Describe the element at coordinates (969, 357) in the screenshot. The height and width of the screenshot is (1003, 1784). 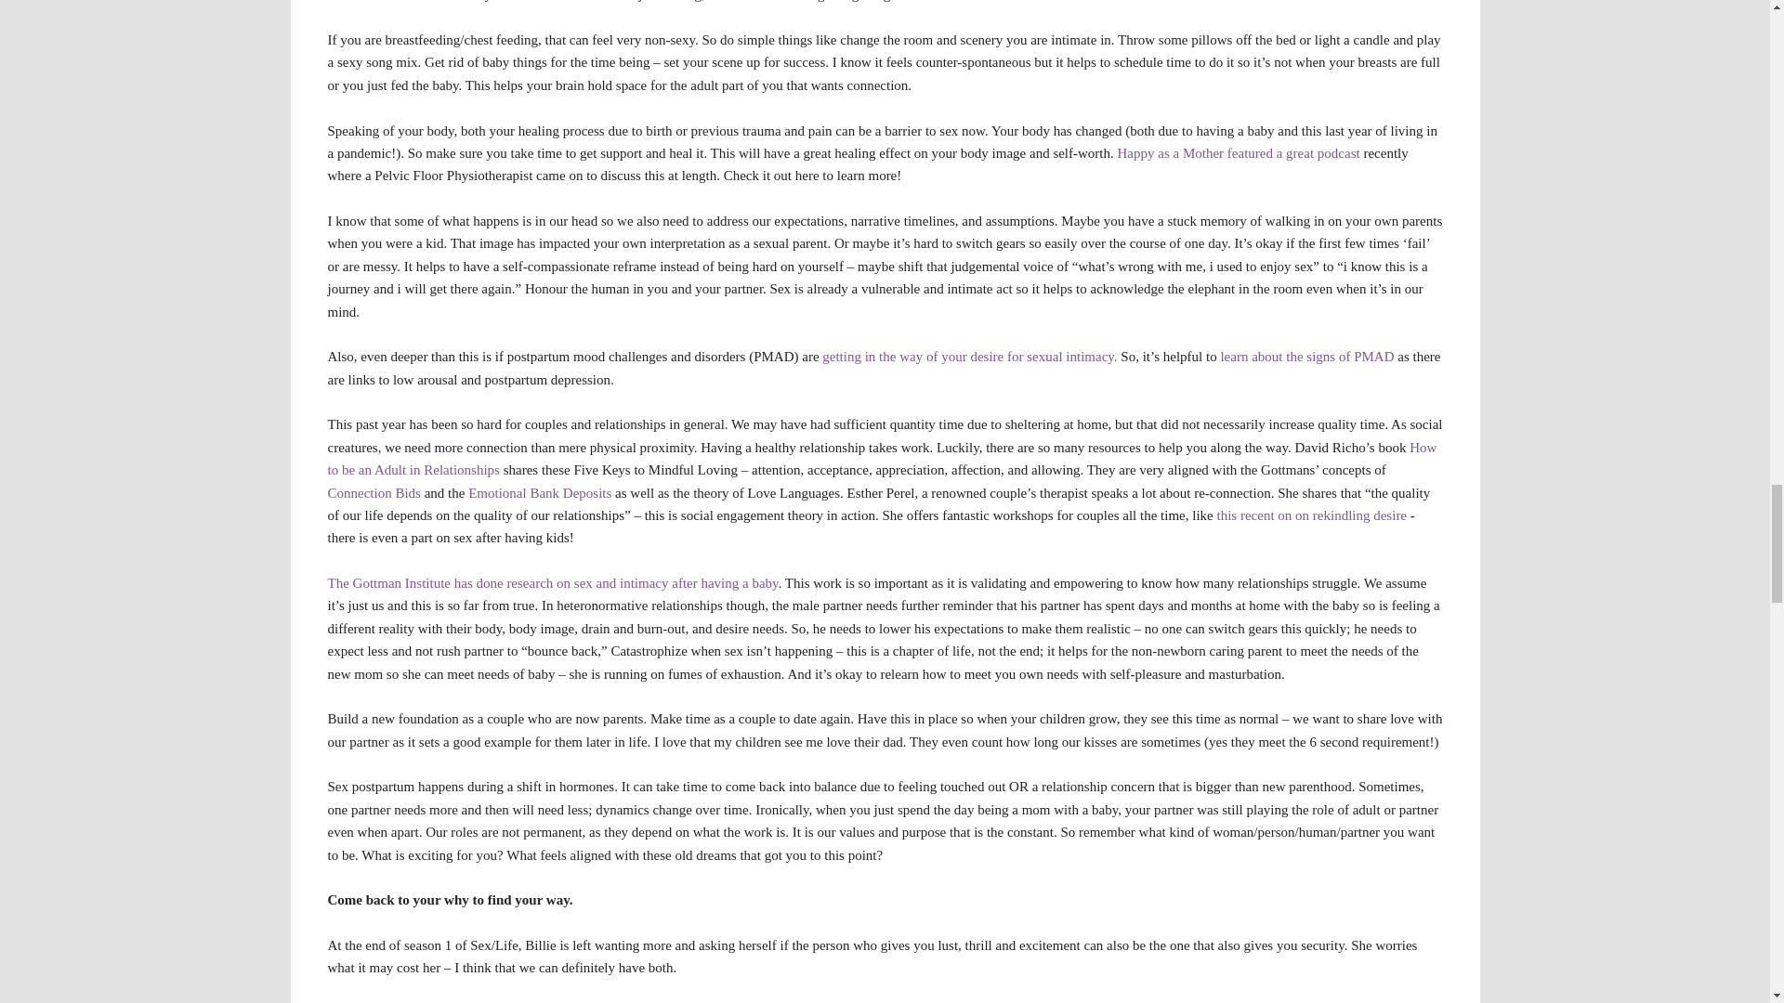
I see `getting in the way of your desire for sexual intimacy.` at that location.